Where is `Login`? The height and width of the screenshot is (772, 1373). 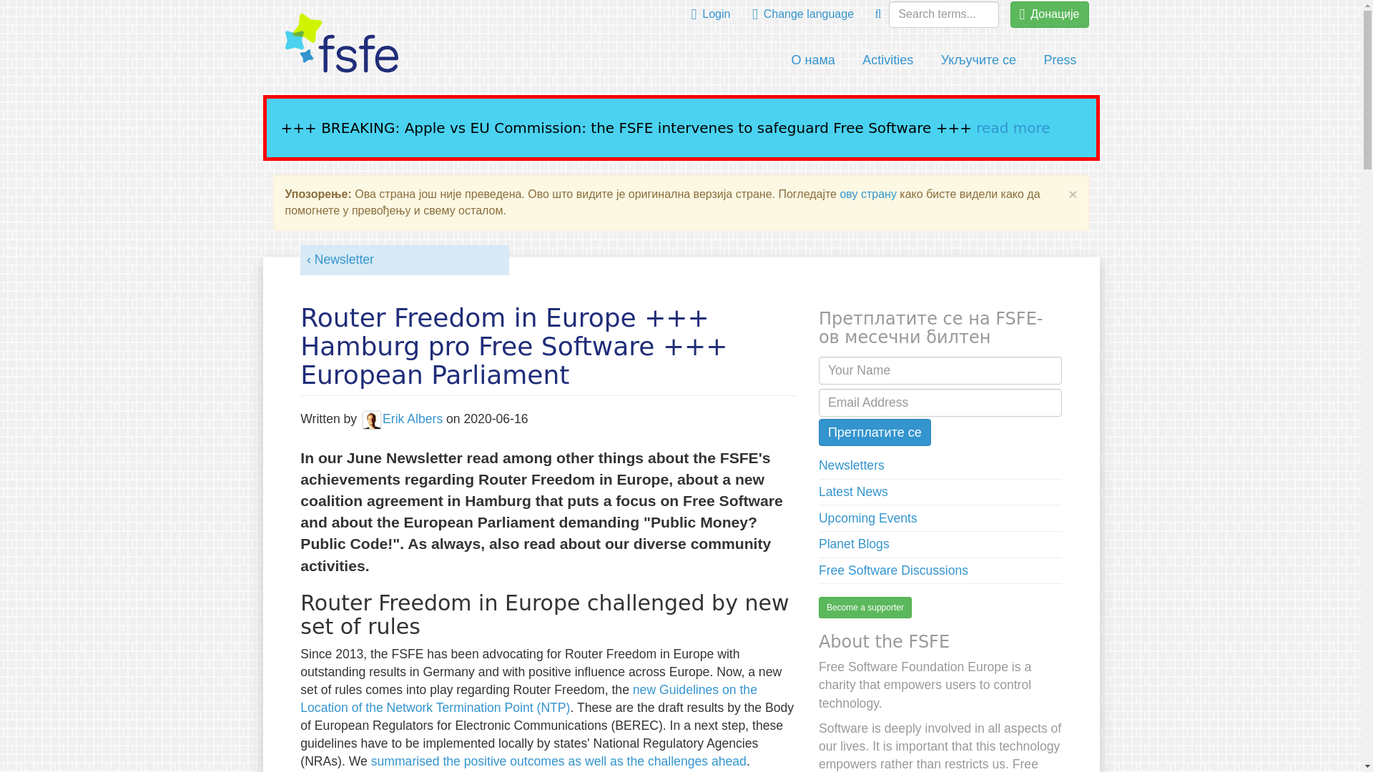
Login is located at coordinates (711, 14).